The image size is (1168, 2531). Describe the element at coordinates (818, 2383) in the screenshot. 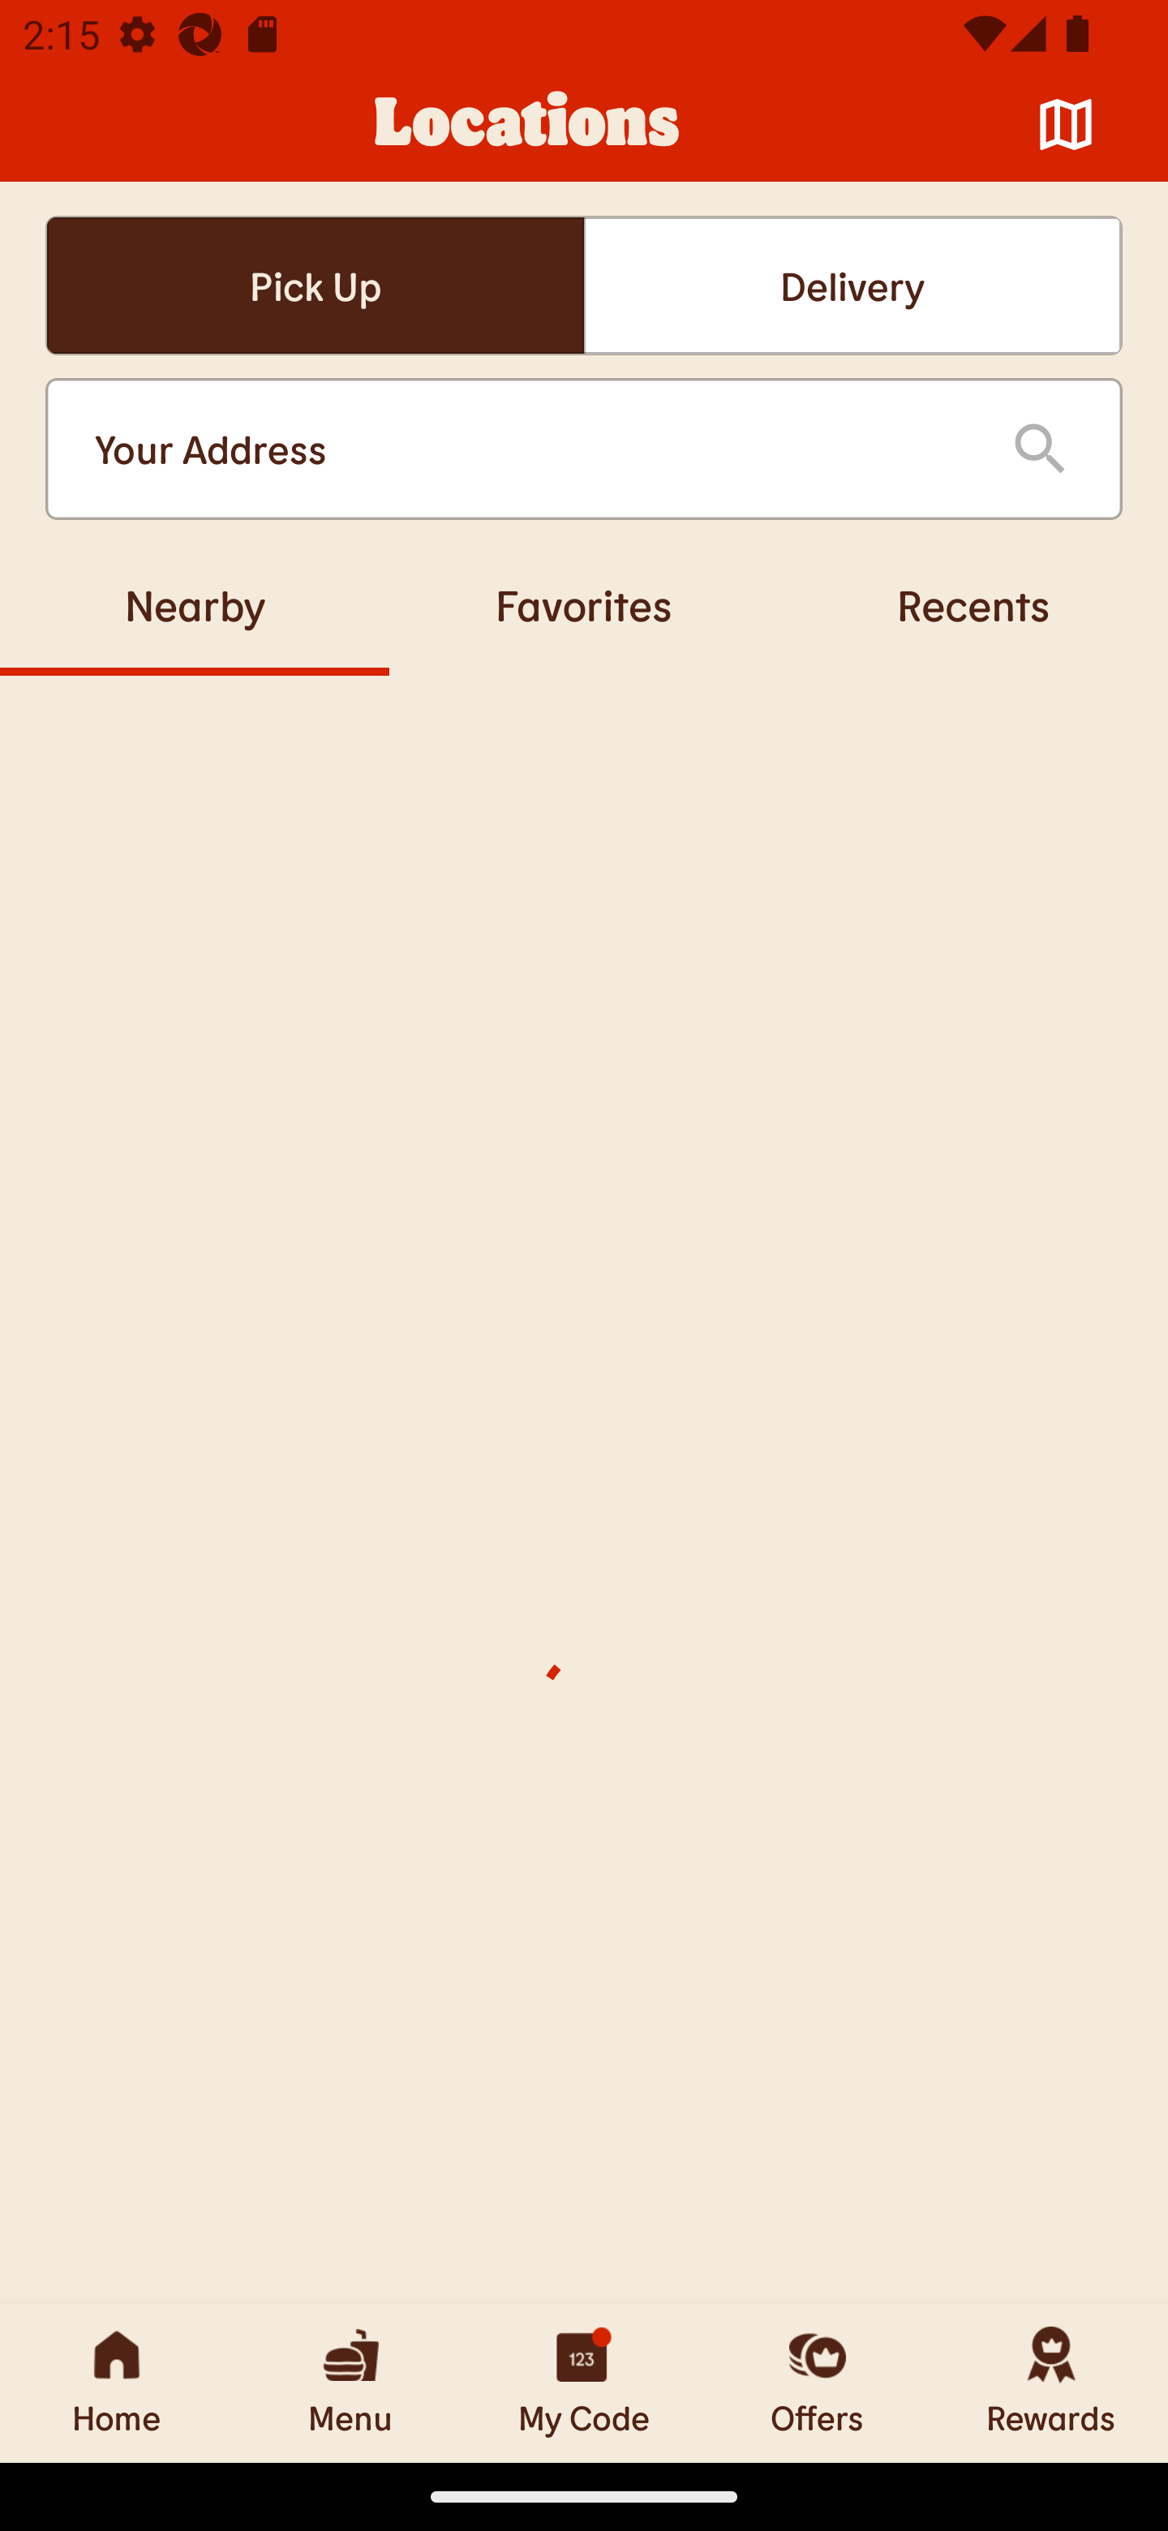

I see `Offers` at that location.